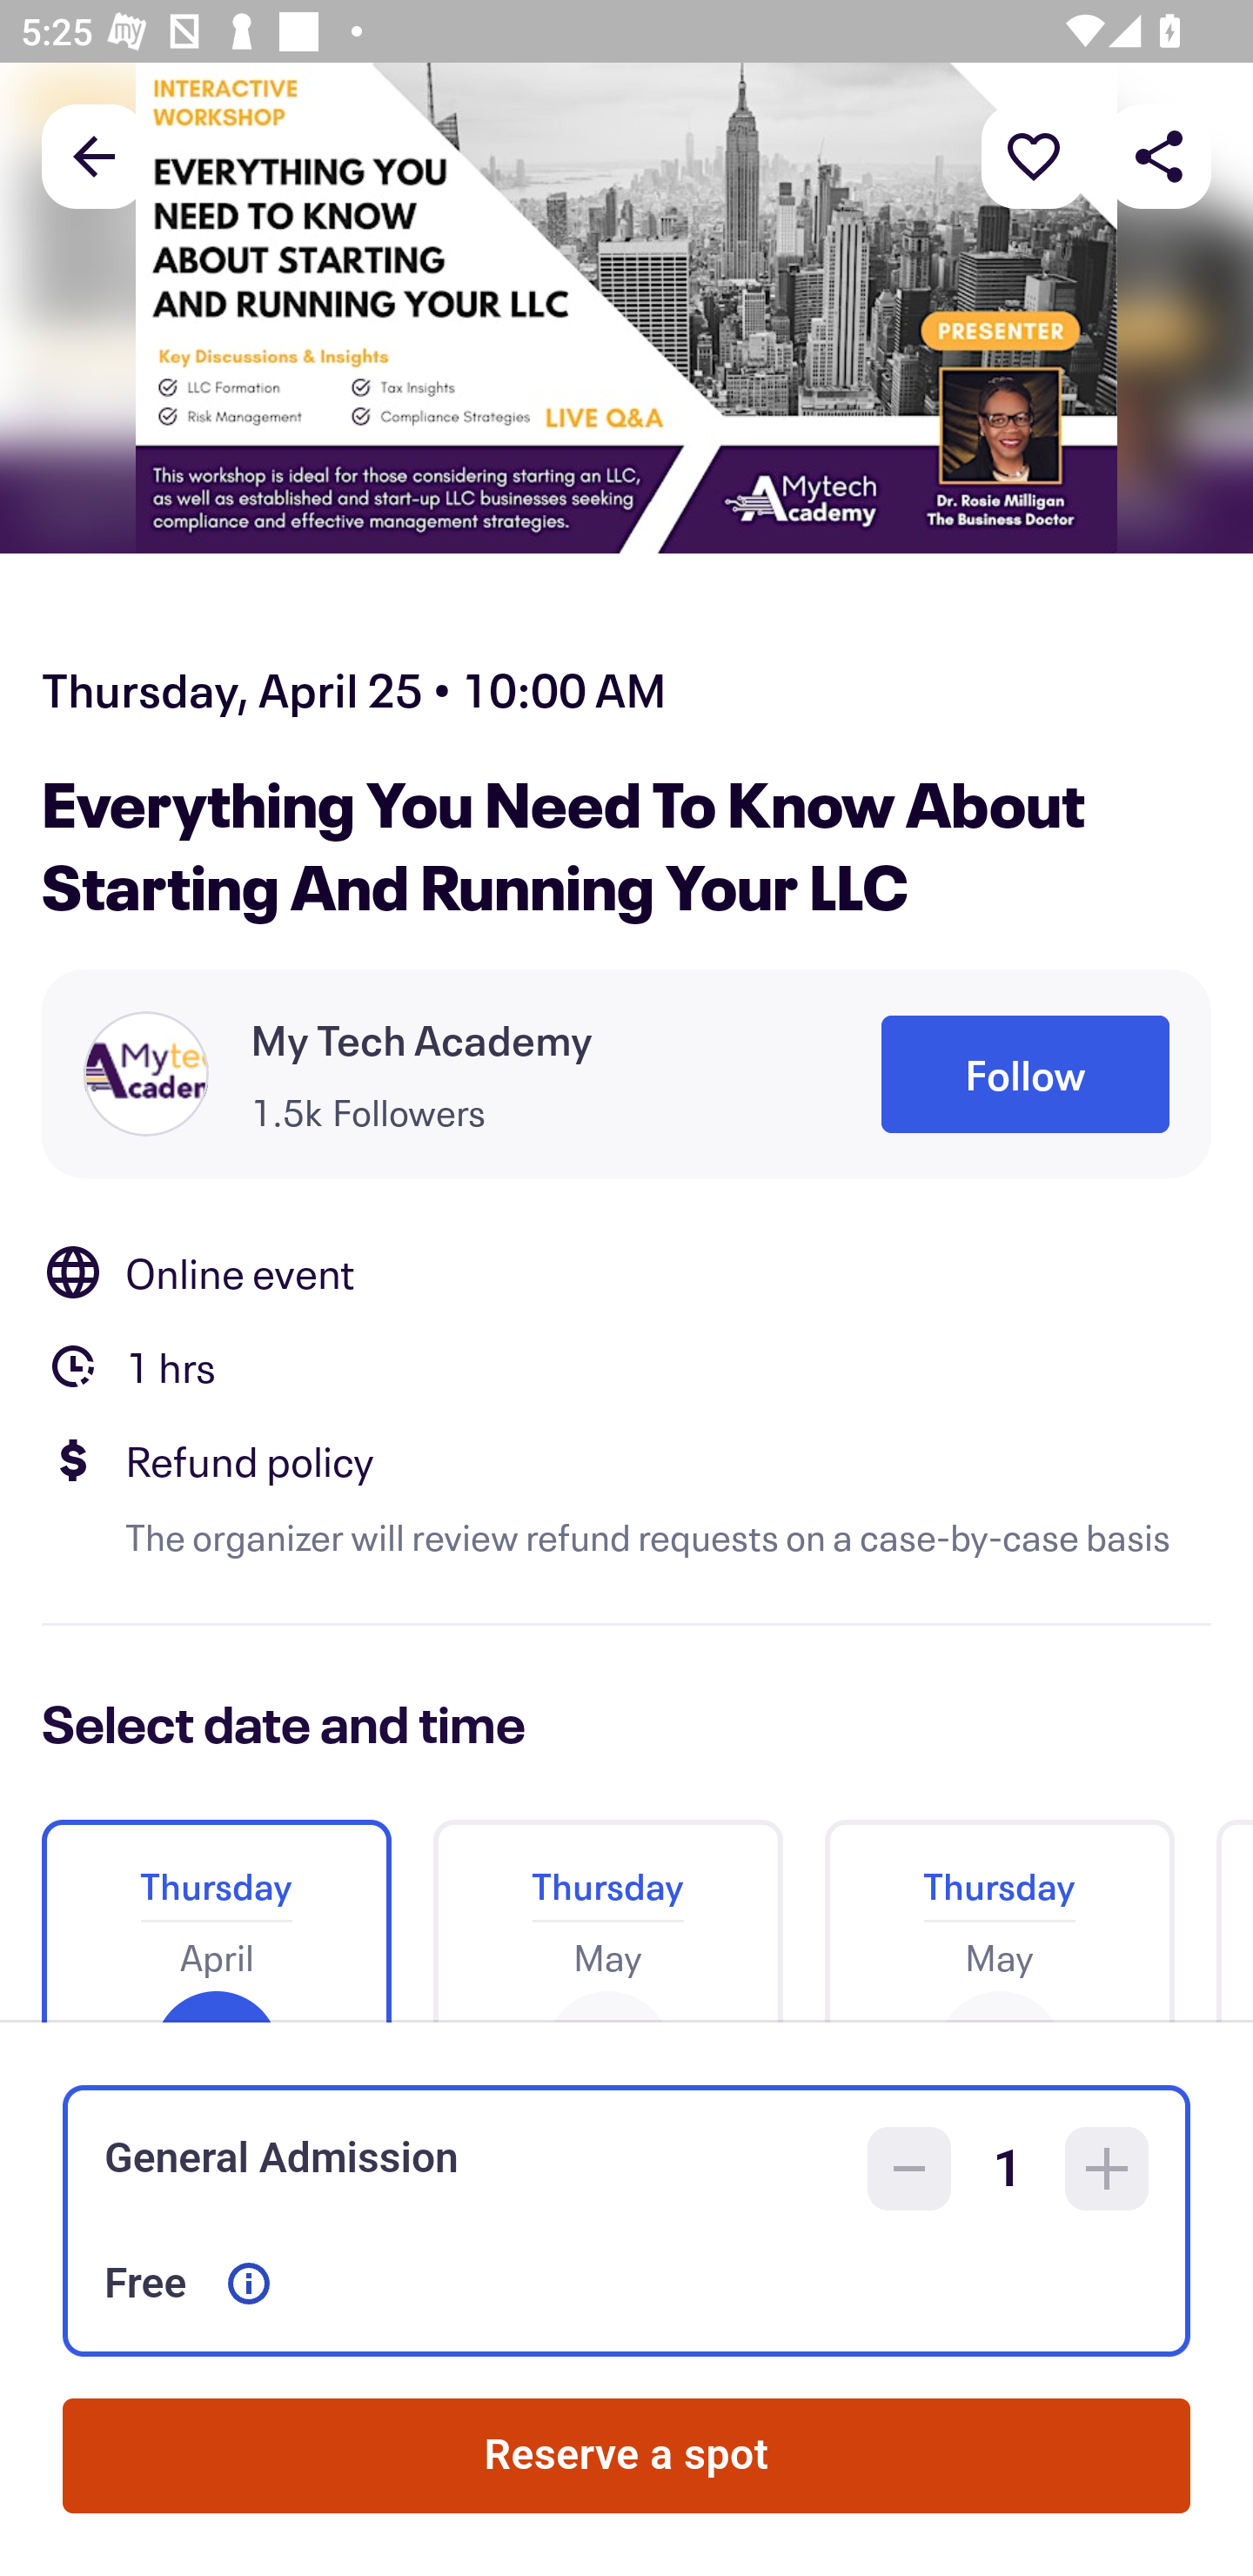 The image size is (1253, 2576). I want to click on My Tech Academy, so click(422, 1039).